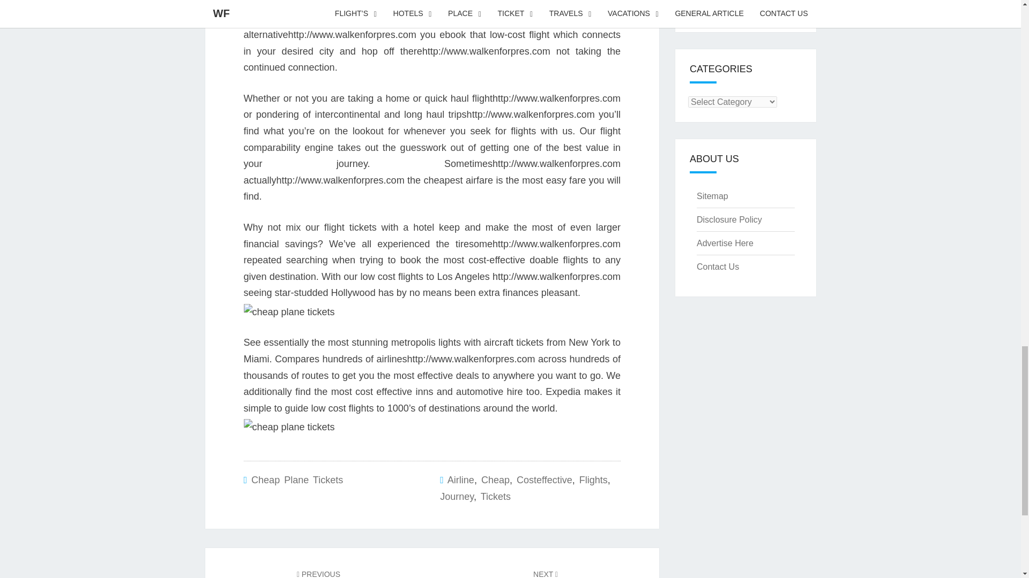 This screenshot has width=1029, height=578. Describe the element at coordinates (495, 497) in the screenshot. I see `Tickets` at that location.